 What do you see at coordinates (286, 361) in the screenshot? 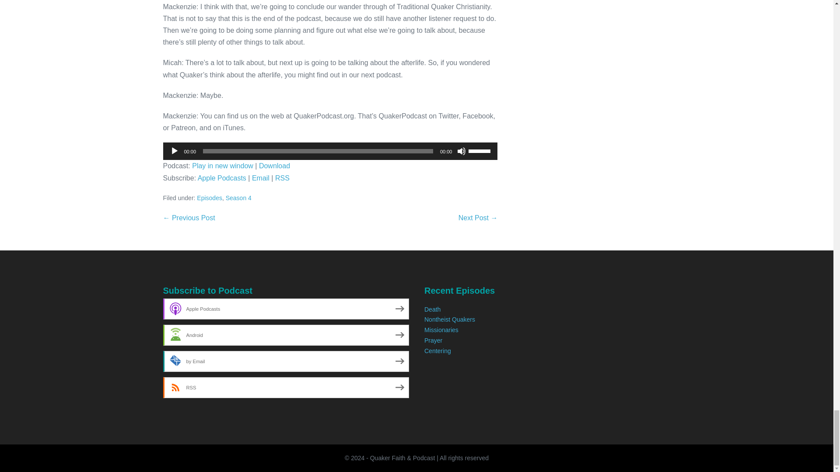
I see `Subscribe by Email` at bounding box center [286, 361].